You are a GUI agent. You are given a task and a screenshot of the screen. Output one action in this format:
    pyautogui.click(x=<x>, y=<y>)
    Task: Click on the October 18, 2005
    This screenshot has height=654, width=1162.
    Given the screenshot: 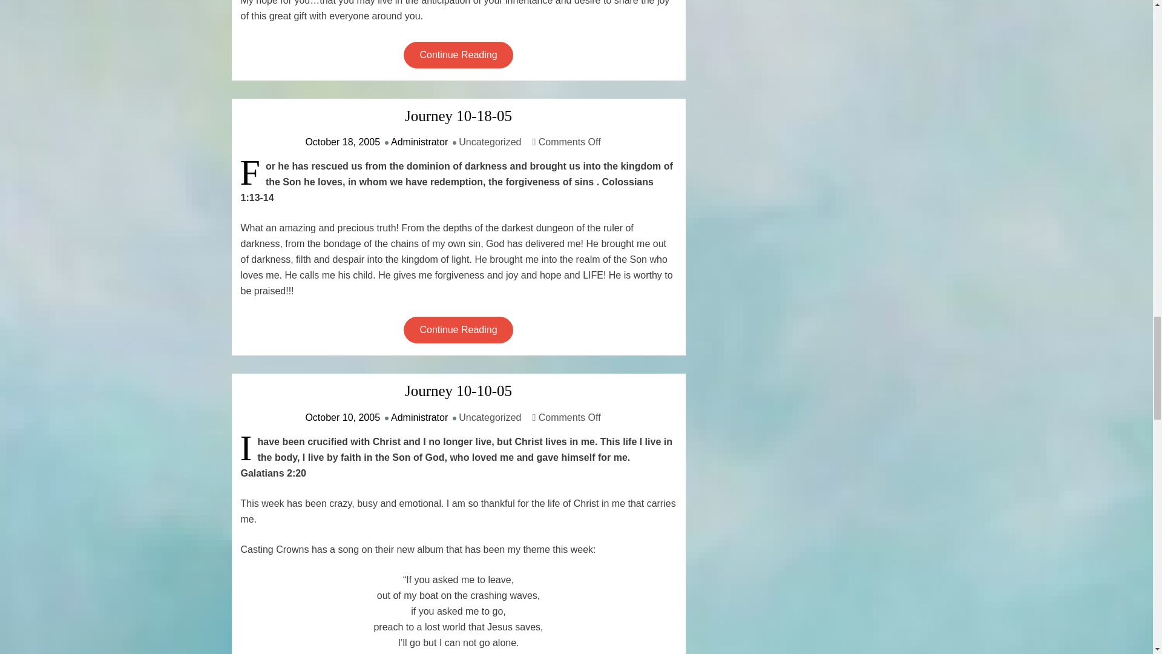 What is the action you would take?
    pyautogui.click(x=342, y=142)
    